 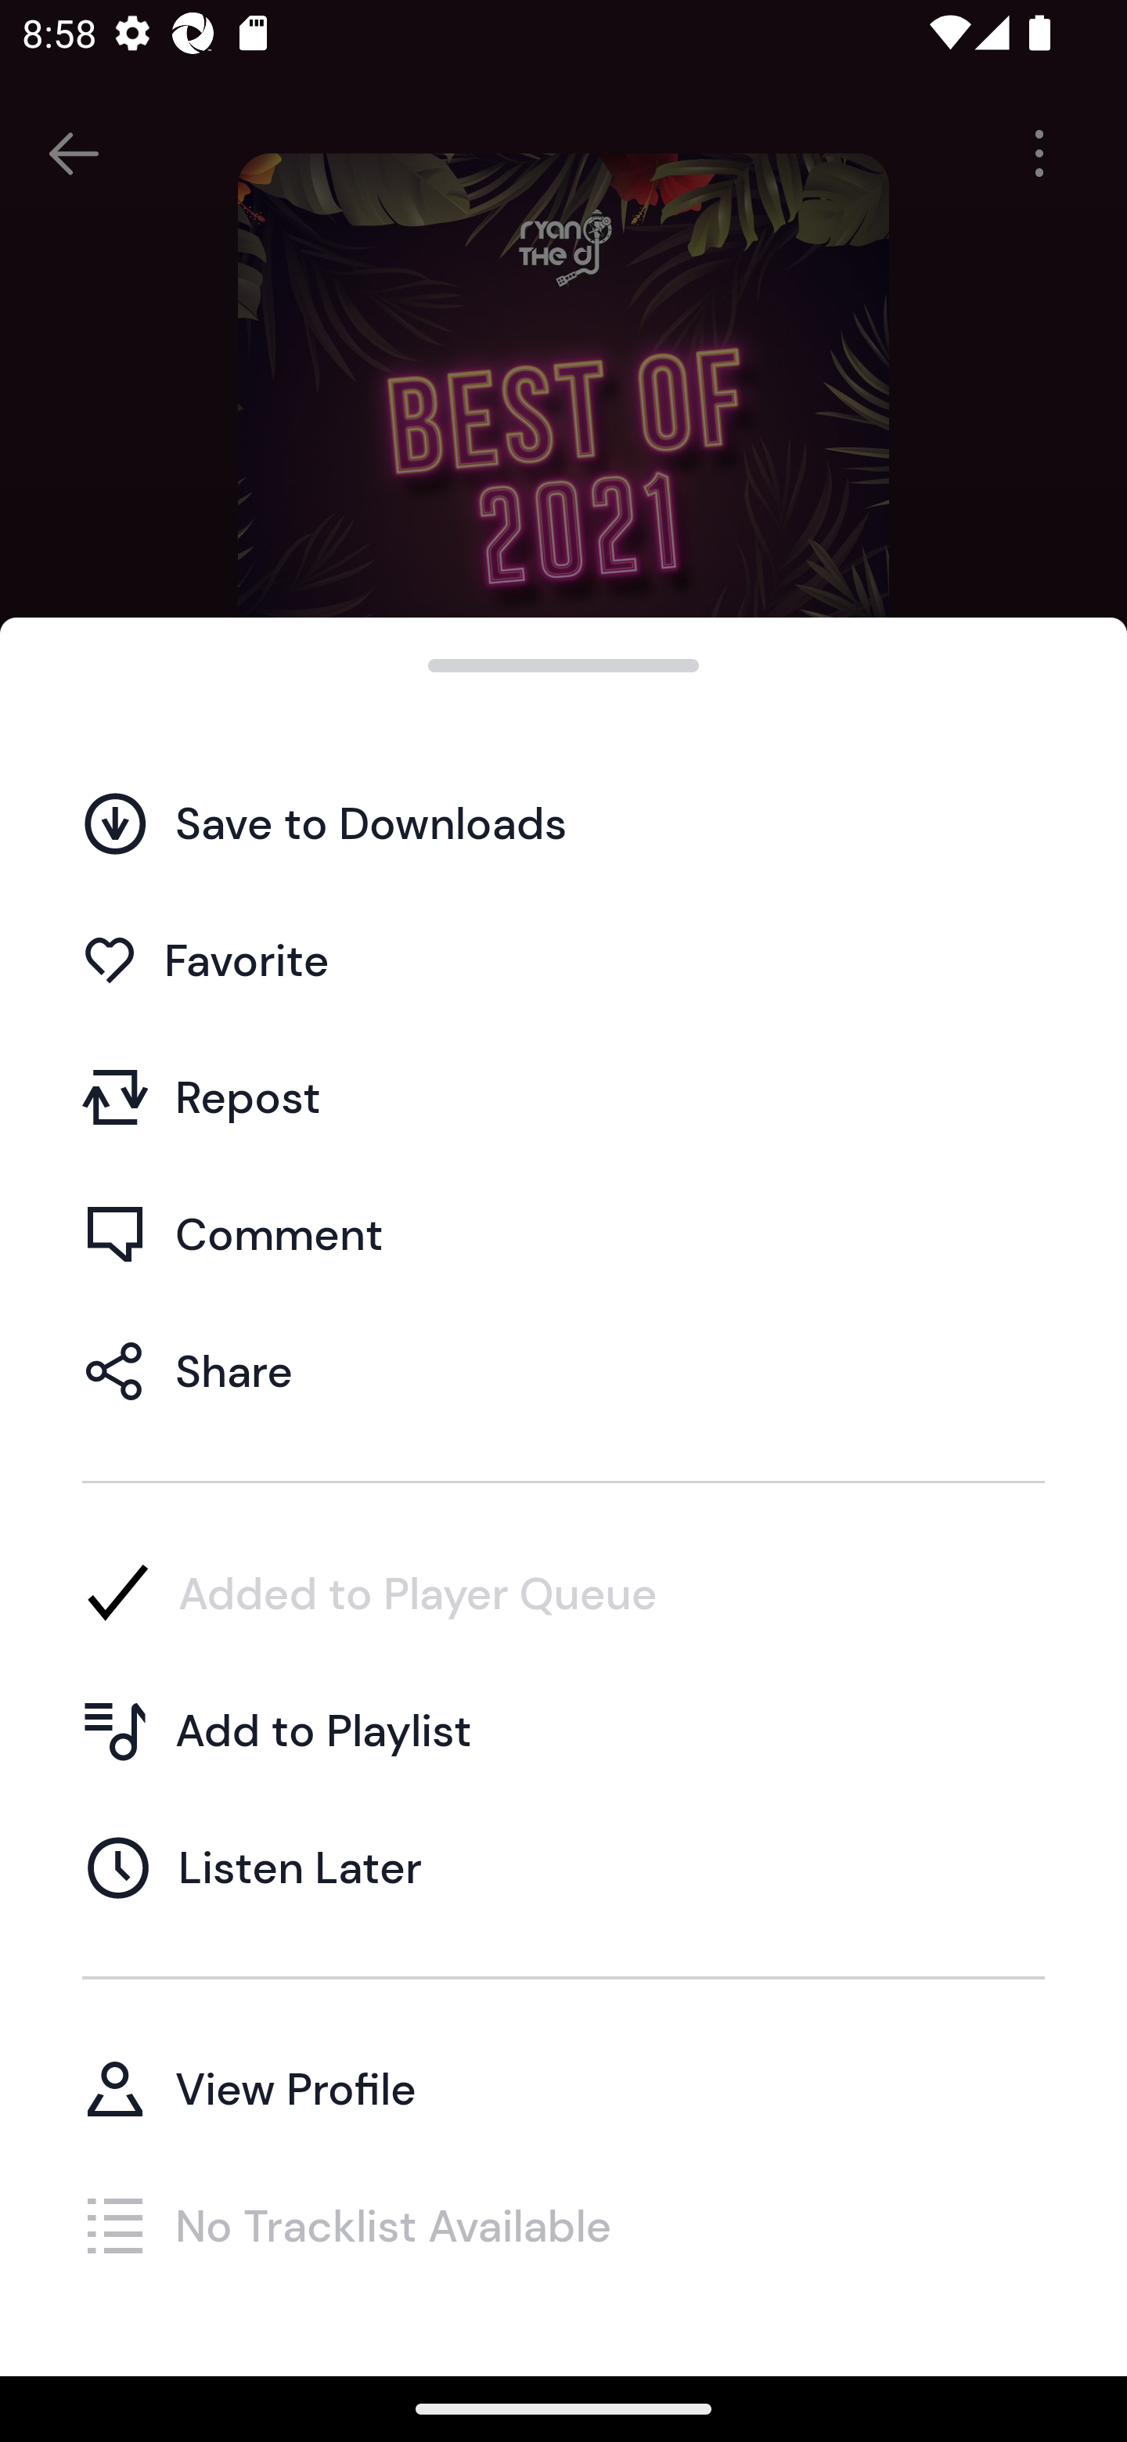 What do you see at coordinates (563, 2087) in the screenshot?
I see `View Profile` at bounding box center [563, 2087].